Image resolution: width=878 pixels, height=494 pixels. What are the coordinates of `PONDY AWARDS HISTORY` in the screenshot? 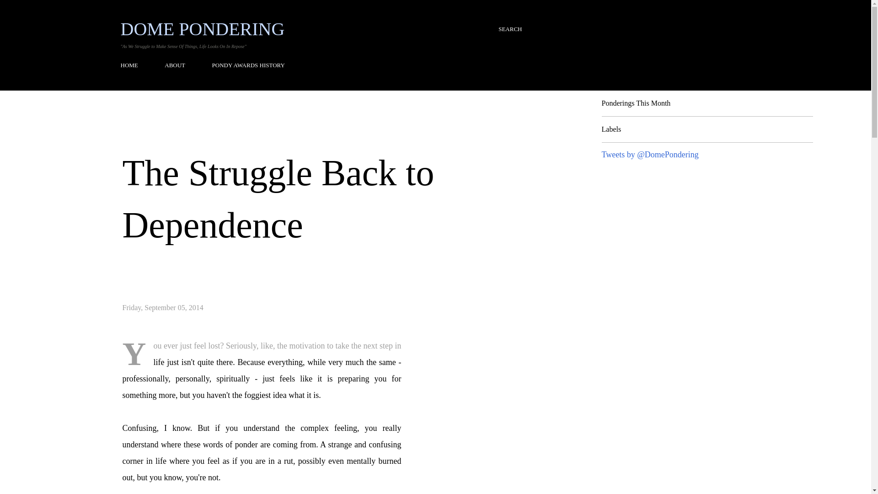 It's located at (248, 65).